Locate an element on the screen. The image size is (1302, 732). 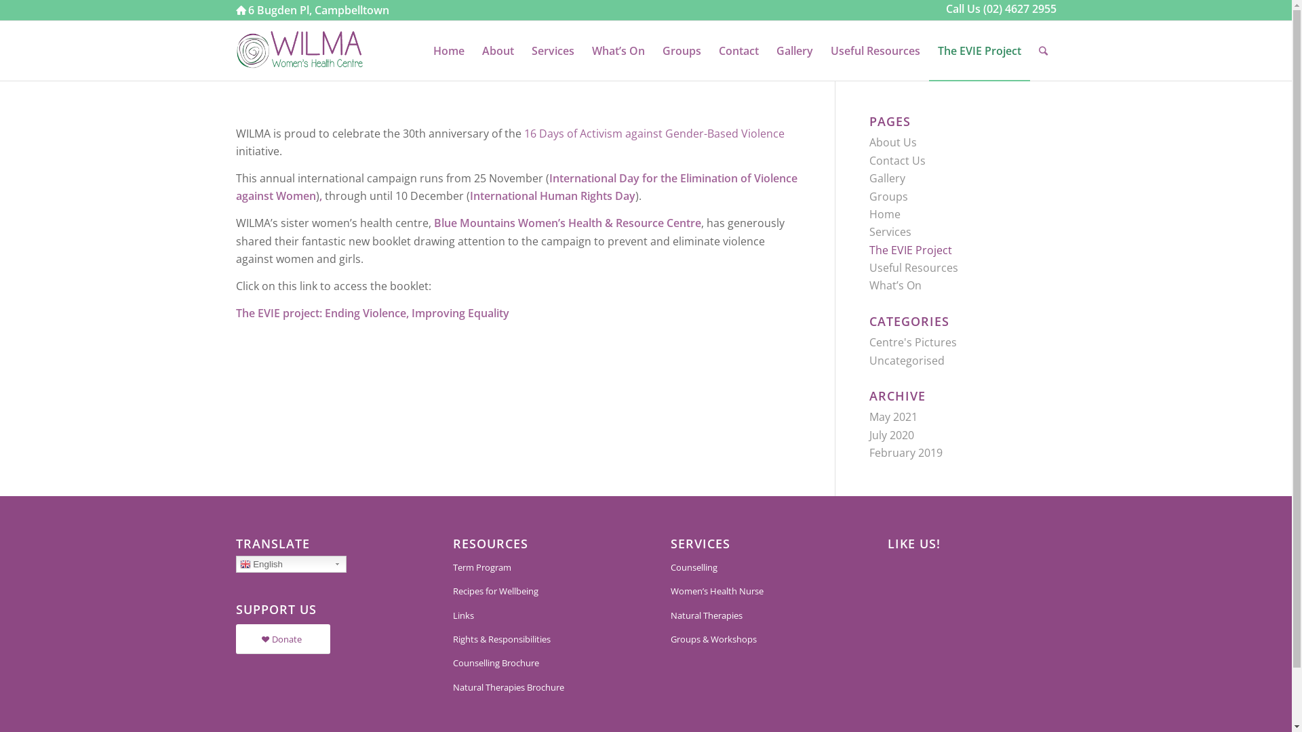
July 2020 is located at coordinates (892, 435).